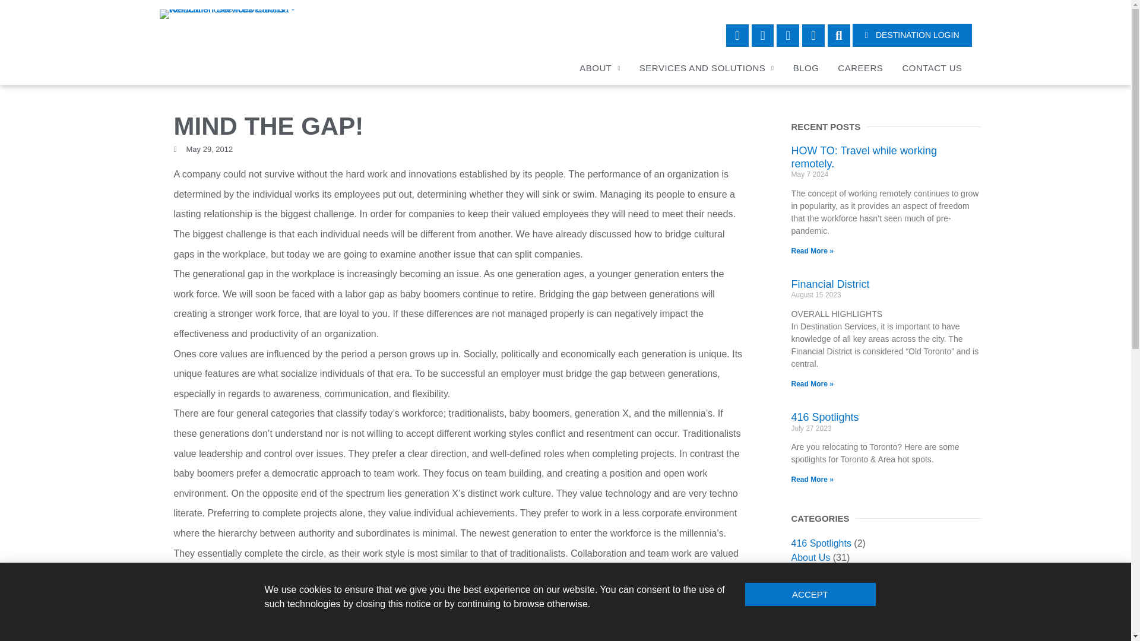  I want to click on CAREERS, so click(860, 68).